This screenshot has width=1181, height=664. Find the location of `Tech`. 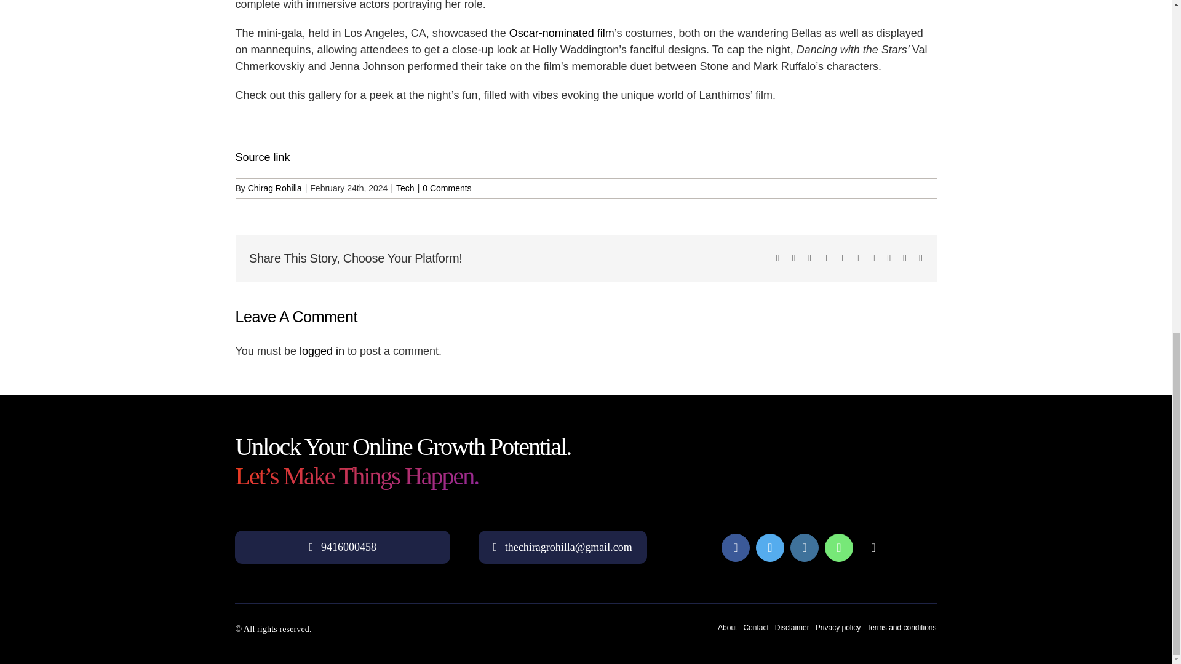

Tech is located at coordinates (405, 188).